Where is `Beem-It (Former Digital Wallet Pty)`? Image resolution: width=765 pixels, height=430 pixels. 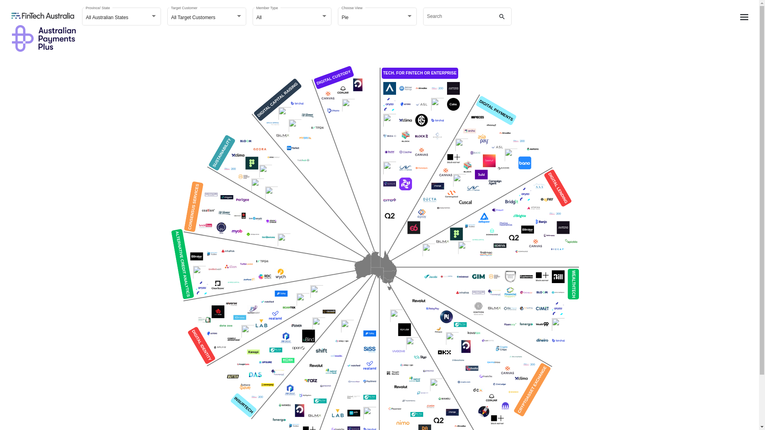 Beem-It (Former Digital Wallet Pty) is located at coordinates (489, 161).